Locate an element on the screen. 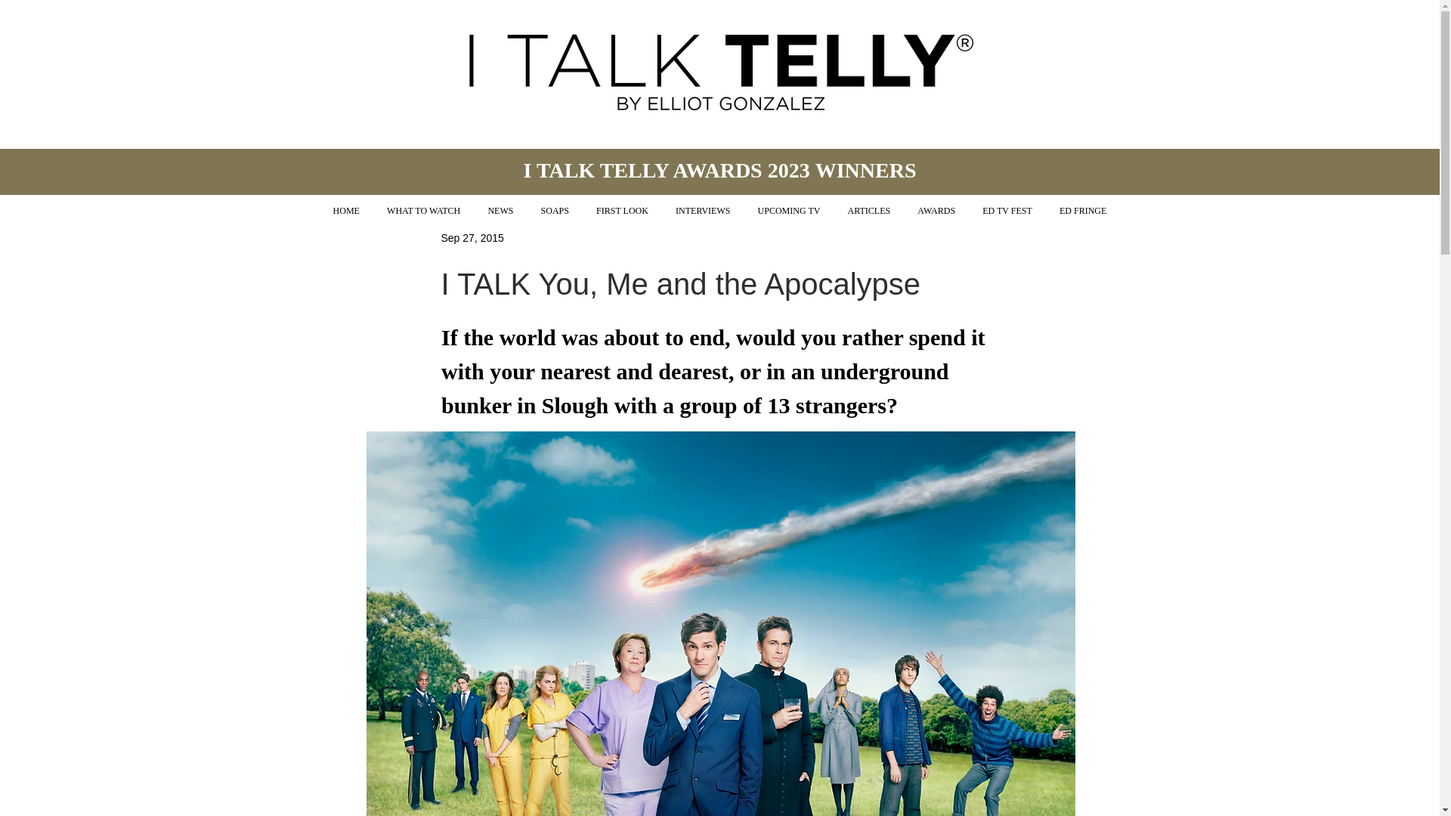 Image resolution: width=1451 pixels, height=816 pixels. HOME is located at coordinates (346, 212).